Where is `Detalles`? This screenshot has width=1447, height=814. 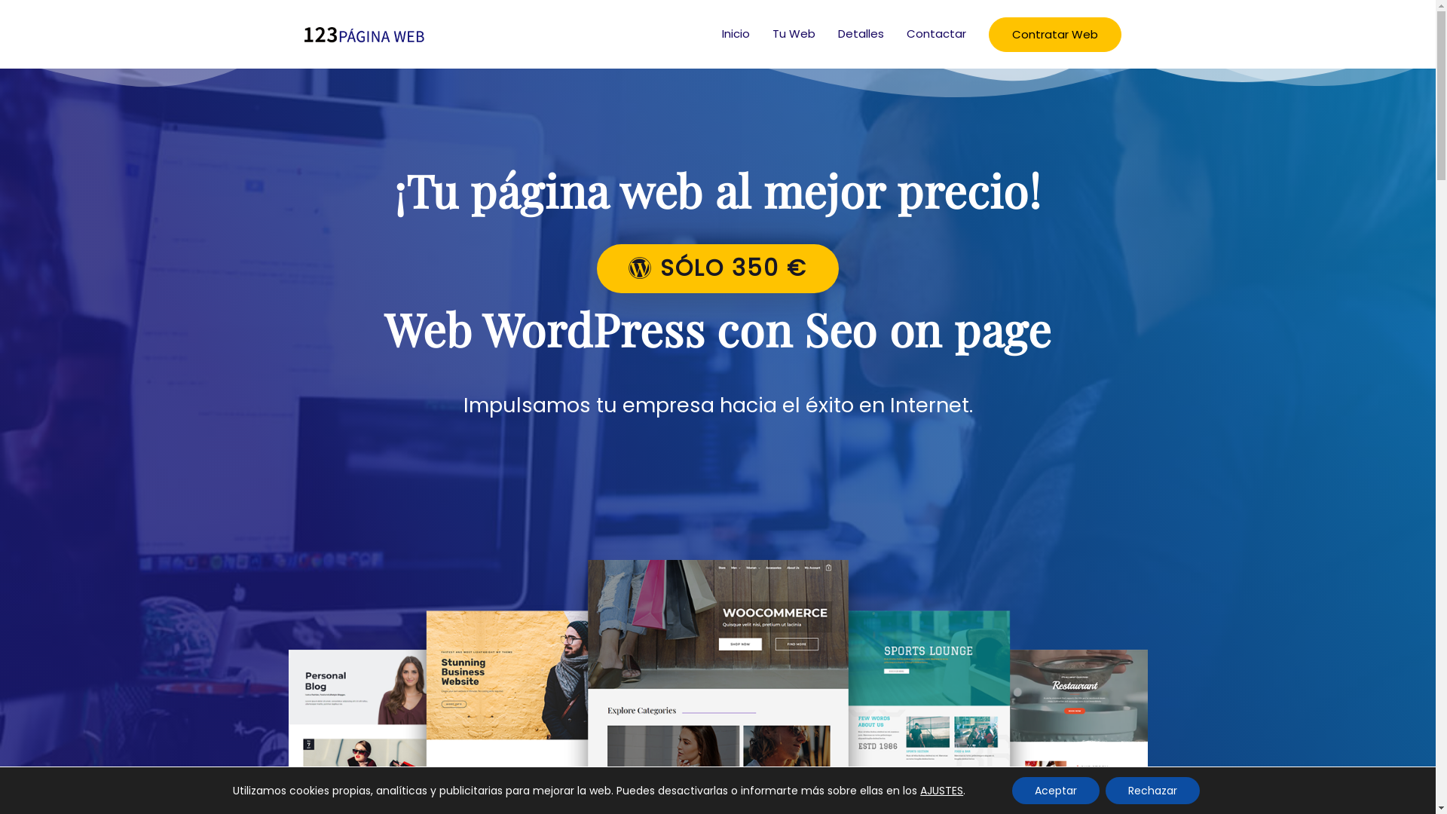
Detalles is located at coordinates (861, 34).